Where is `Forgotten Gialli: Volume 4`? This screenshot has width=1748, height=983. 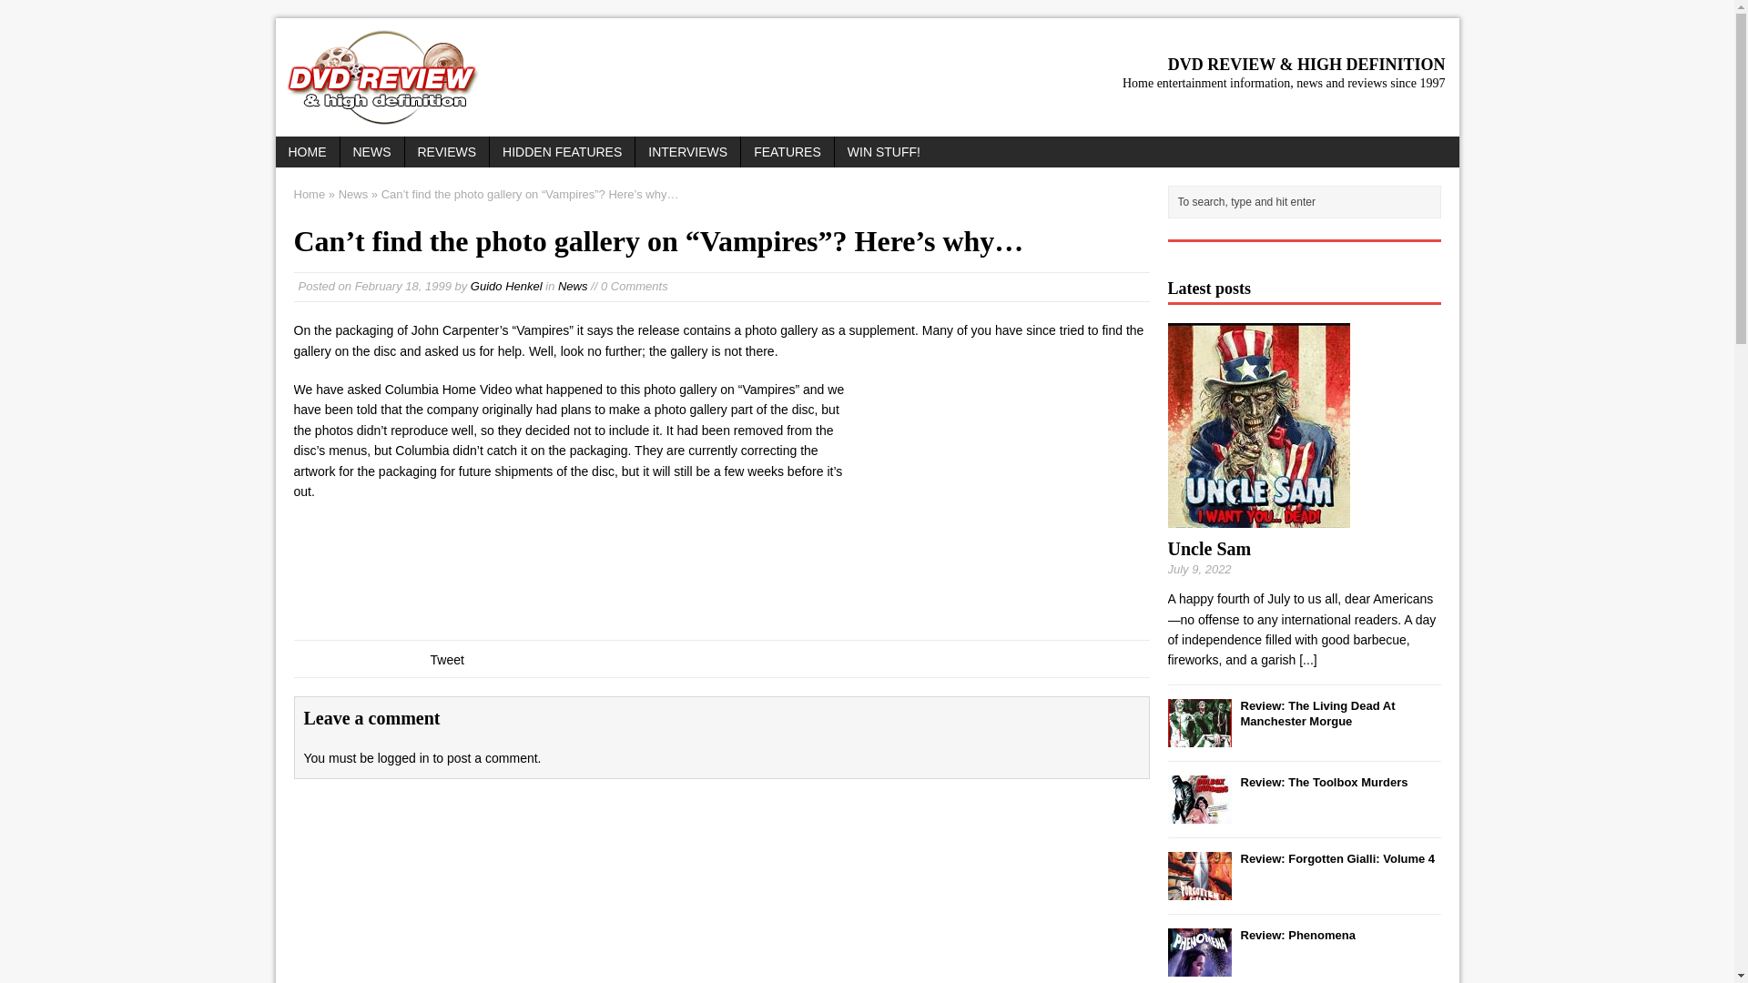
Forgotten Gialli: Volume 4 is located at coordinates (1198, 888).